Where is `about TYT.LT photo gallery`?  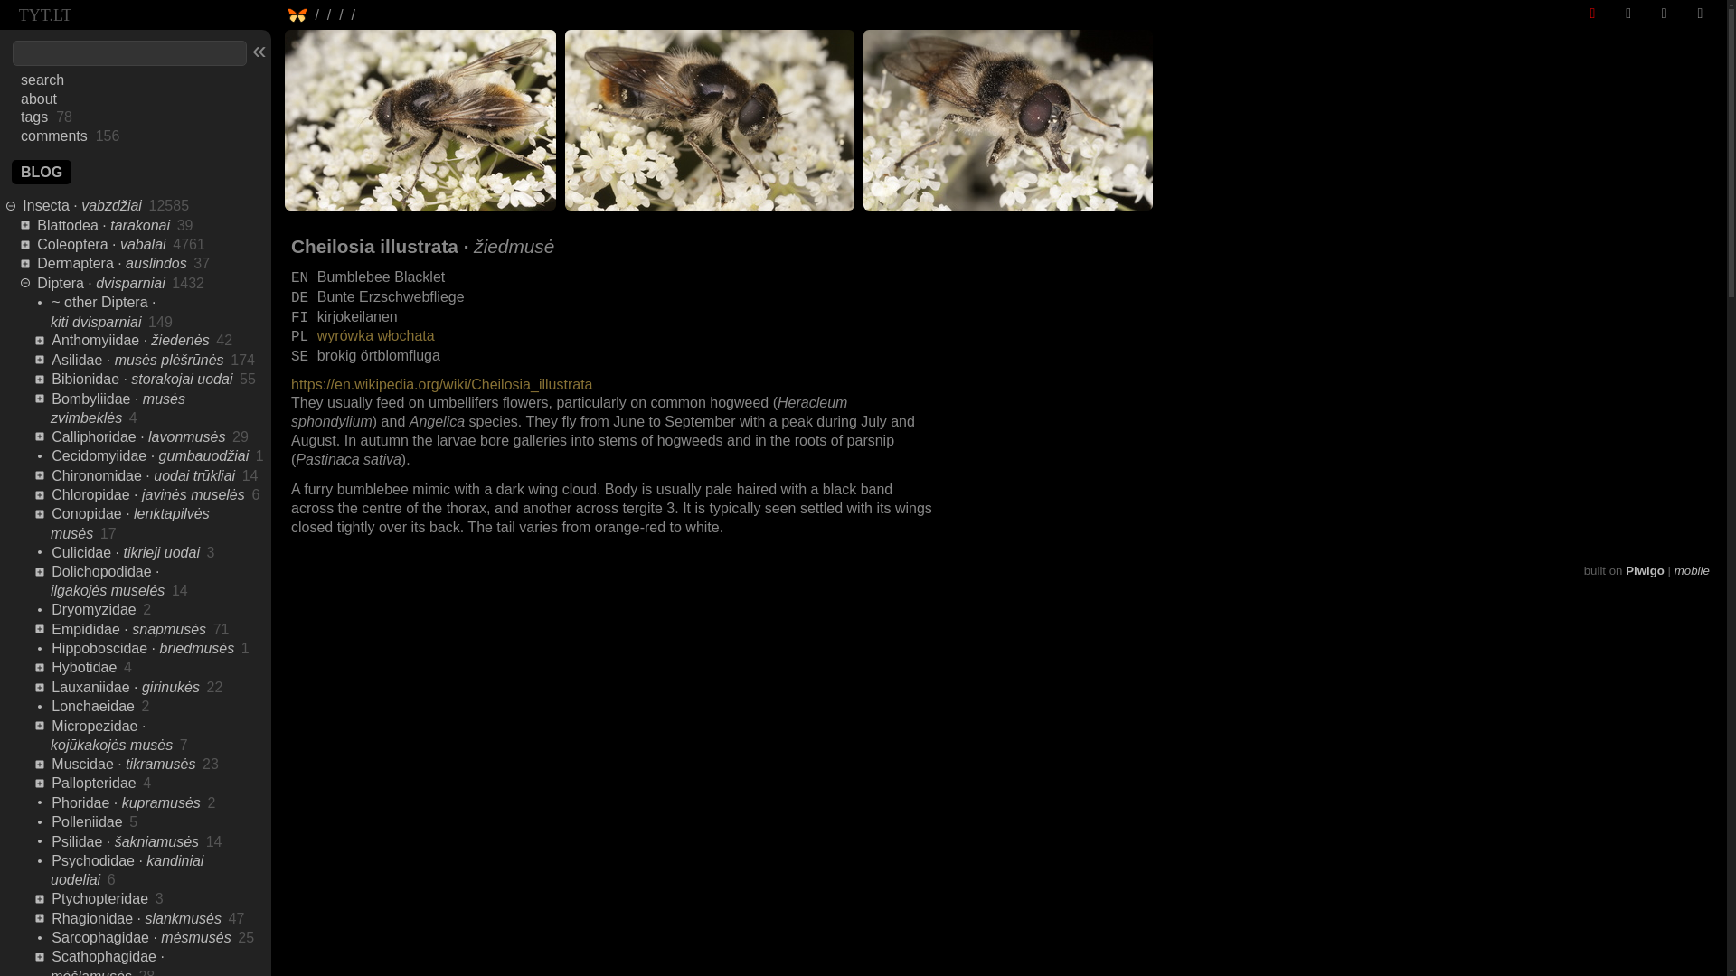
about TYT.LT photo gallery is located at coordinates (39, 99).